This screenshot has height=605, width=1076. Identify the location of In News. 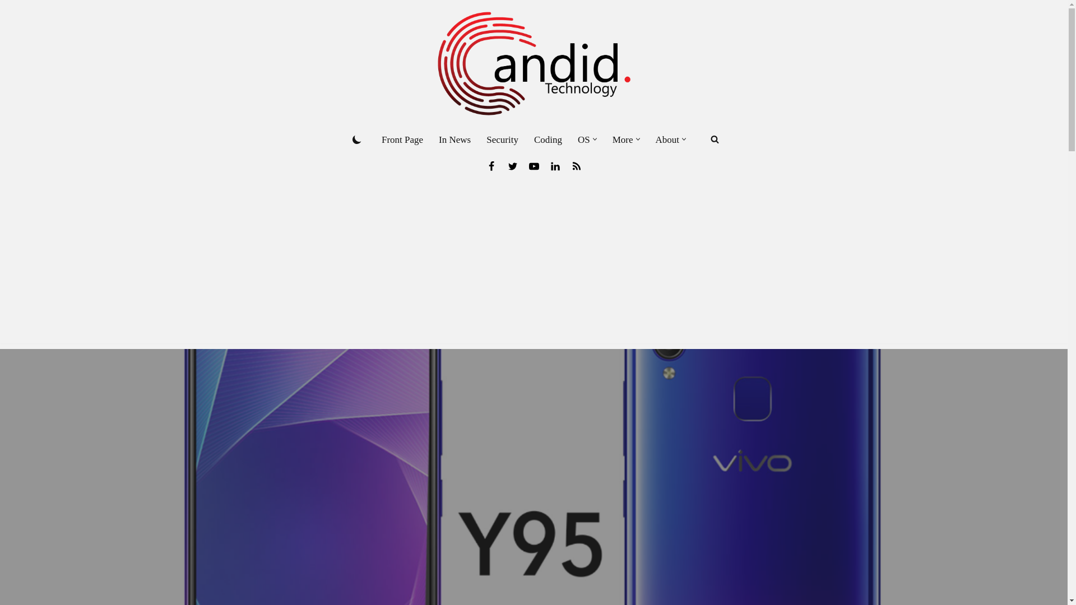
(455, 139).